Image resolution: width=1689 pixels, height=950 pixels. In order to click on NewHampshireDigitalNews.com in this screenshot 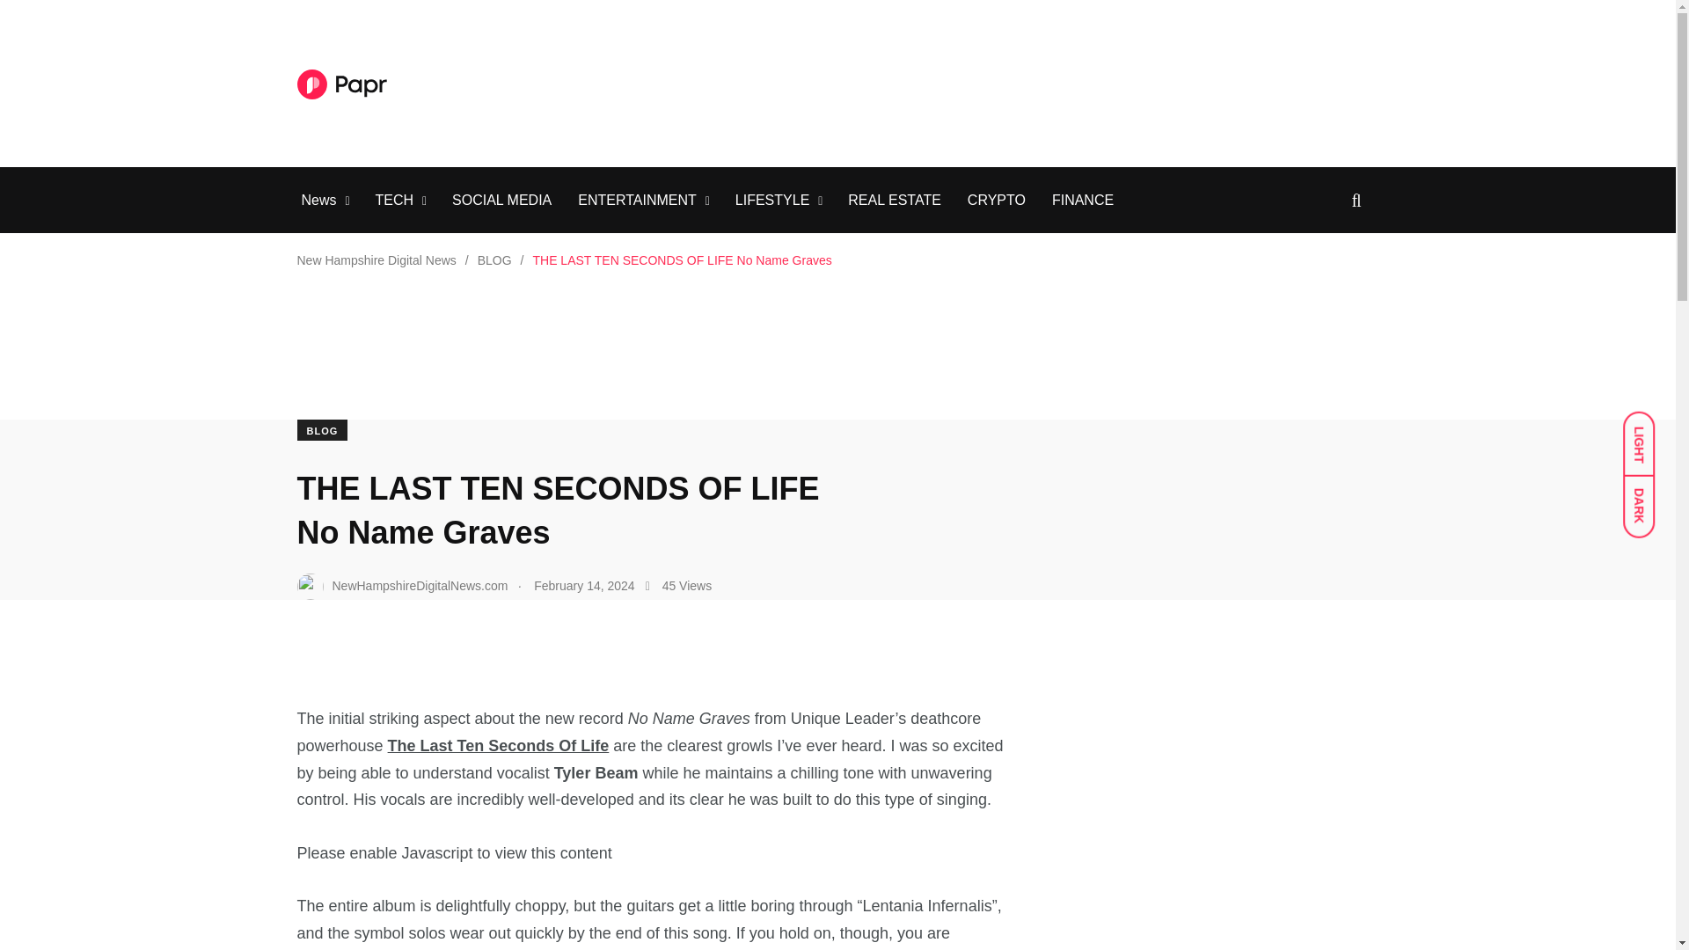, I will do `click(402, 586)`.